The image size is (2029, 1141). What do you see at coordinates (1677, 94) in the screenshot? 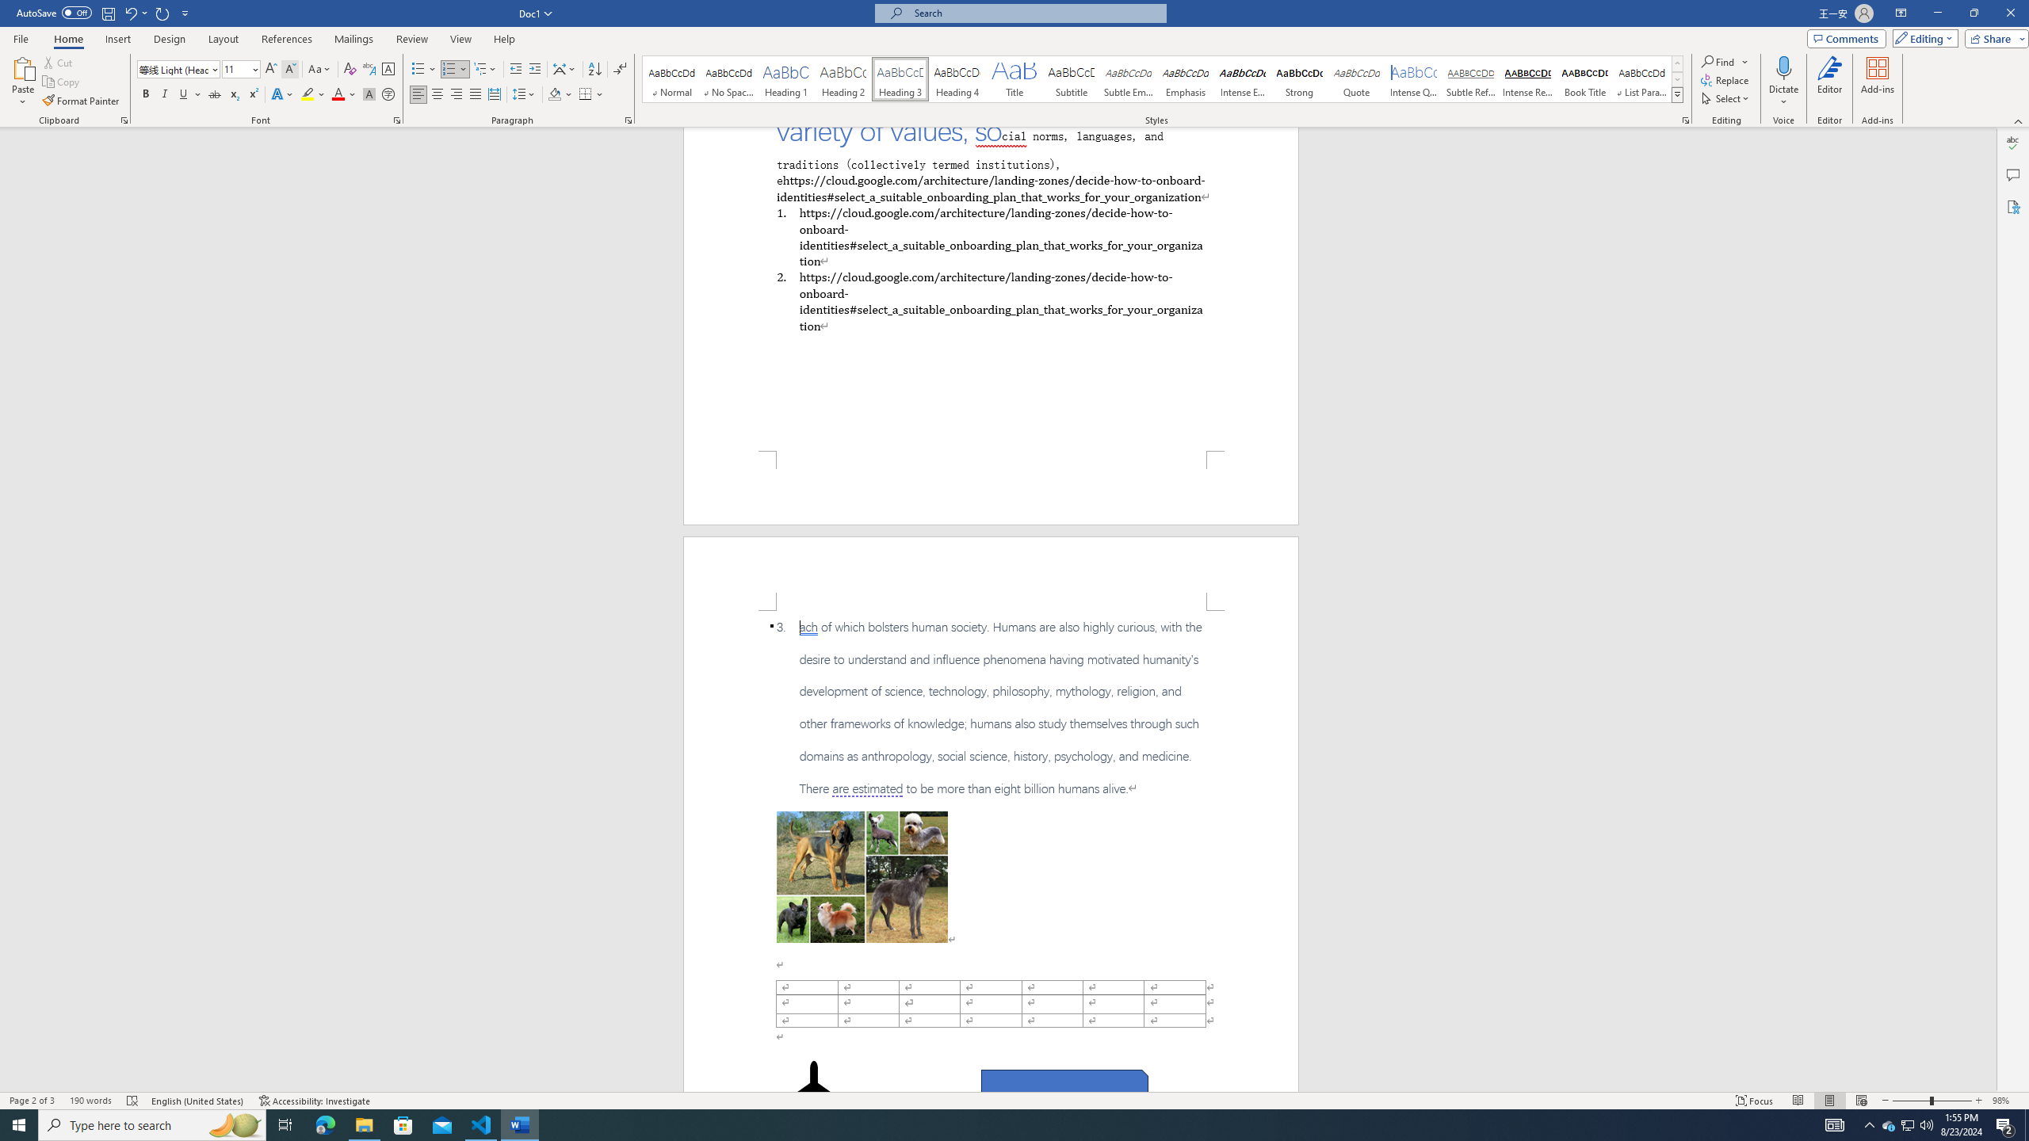
I see `Styles` at bounding box center [1677, 94].